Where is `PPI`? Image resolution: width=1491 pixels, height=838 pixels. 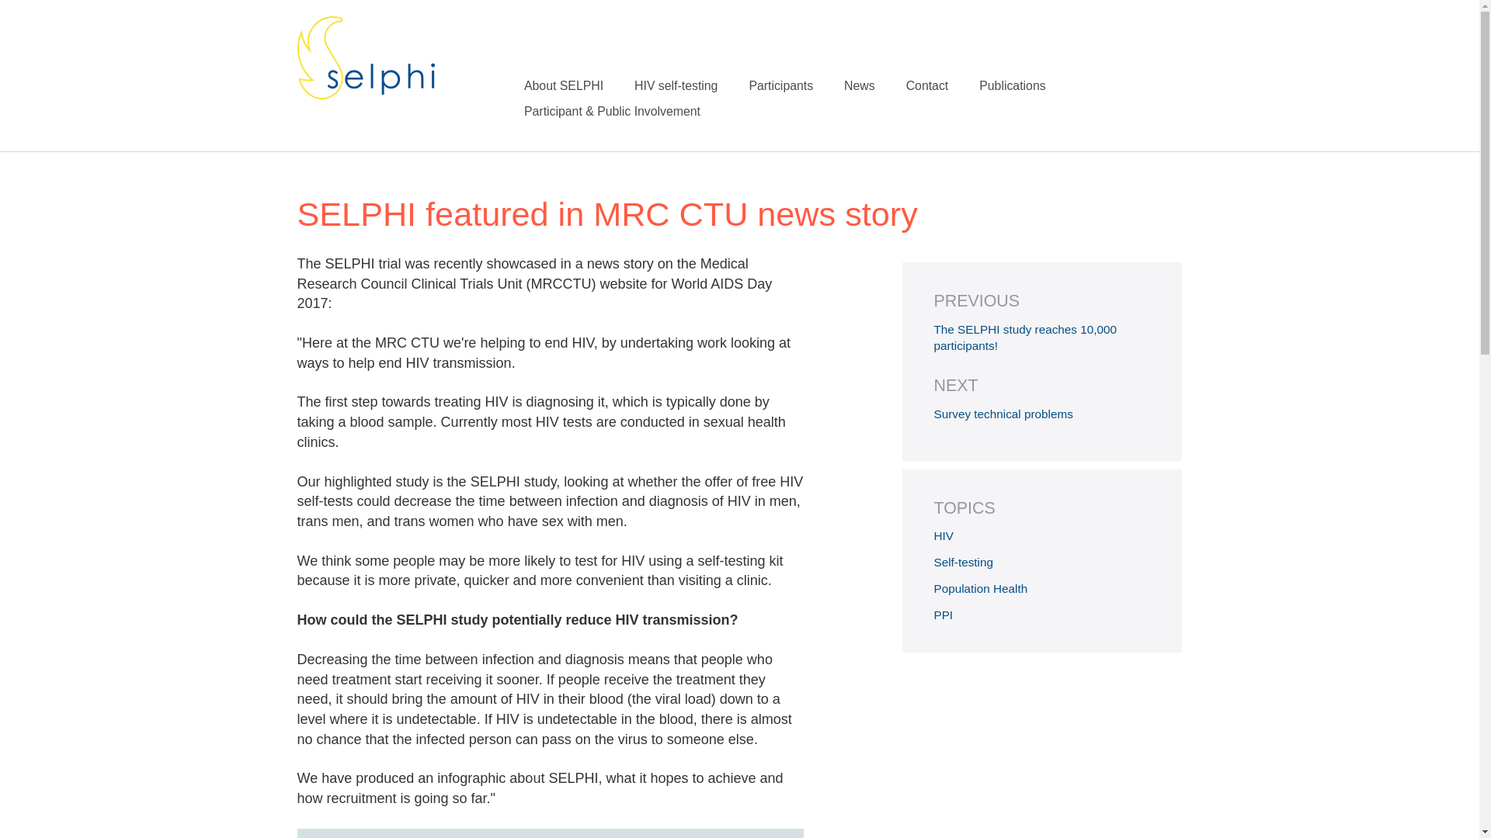 PPI is located at coordinates (943, 615).